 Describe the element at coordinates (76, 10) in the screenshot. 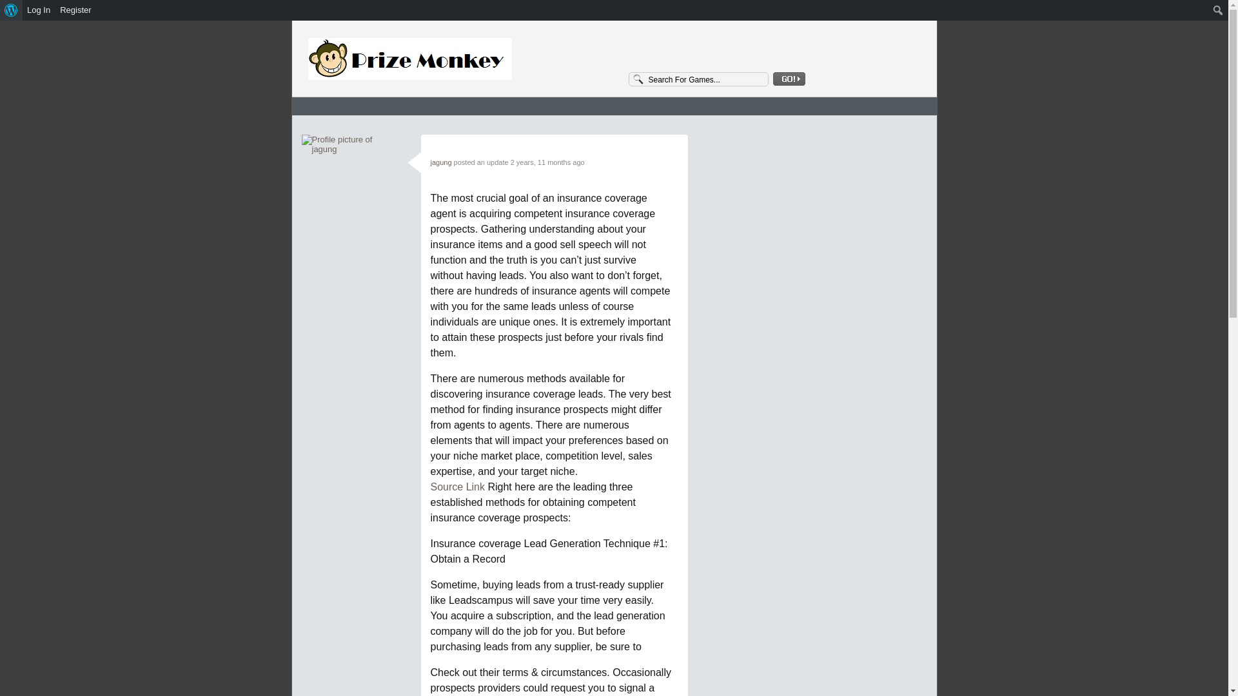

I see `Register` at that location.